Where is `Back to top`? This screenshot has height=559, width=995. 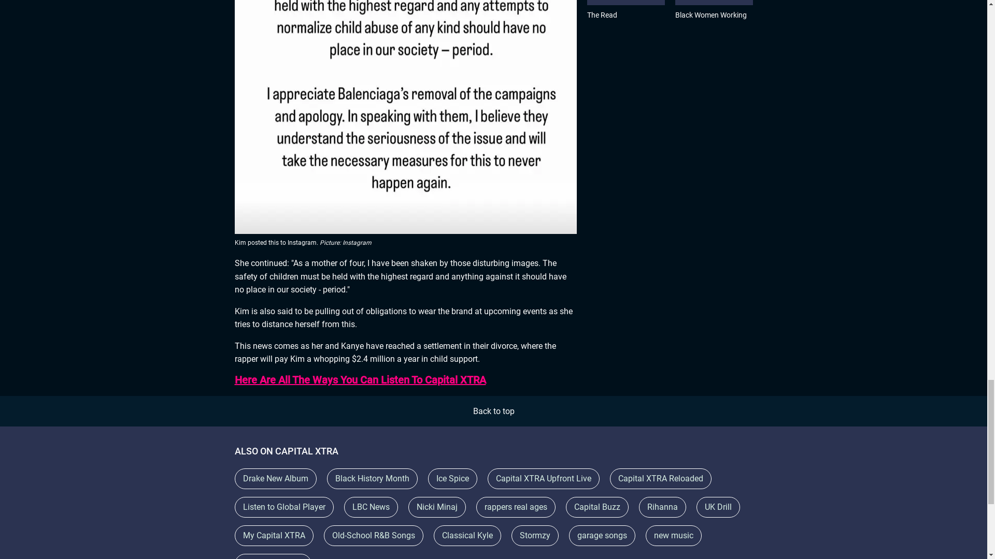 Back to top is located at coordinates (493, 411).